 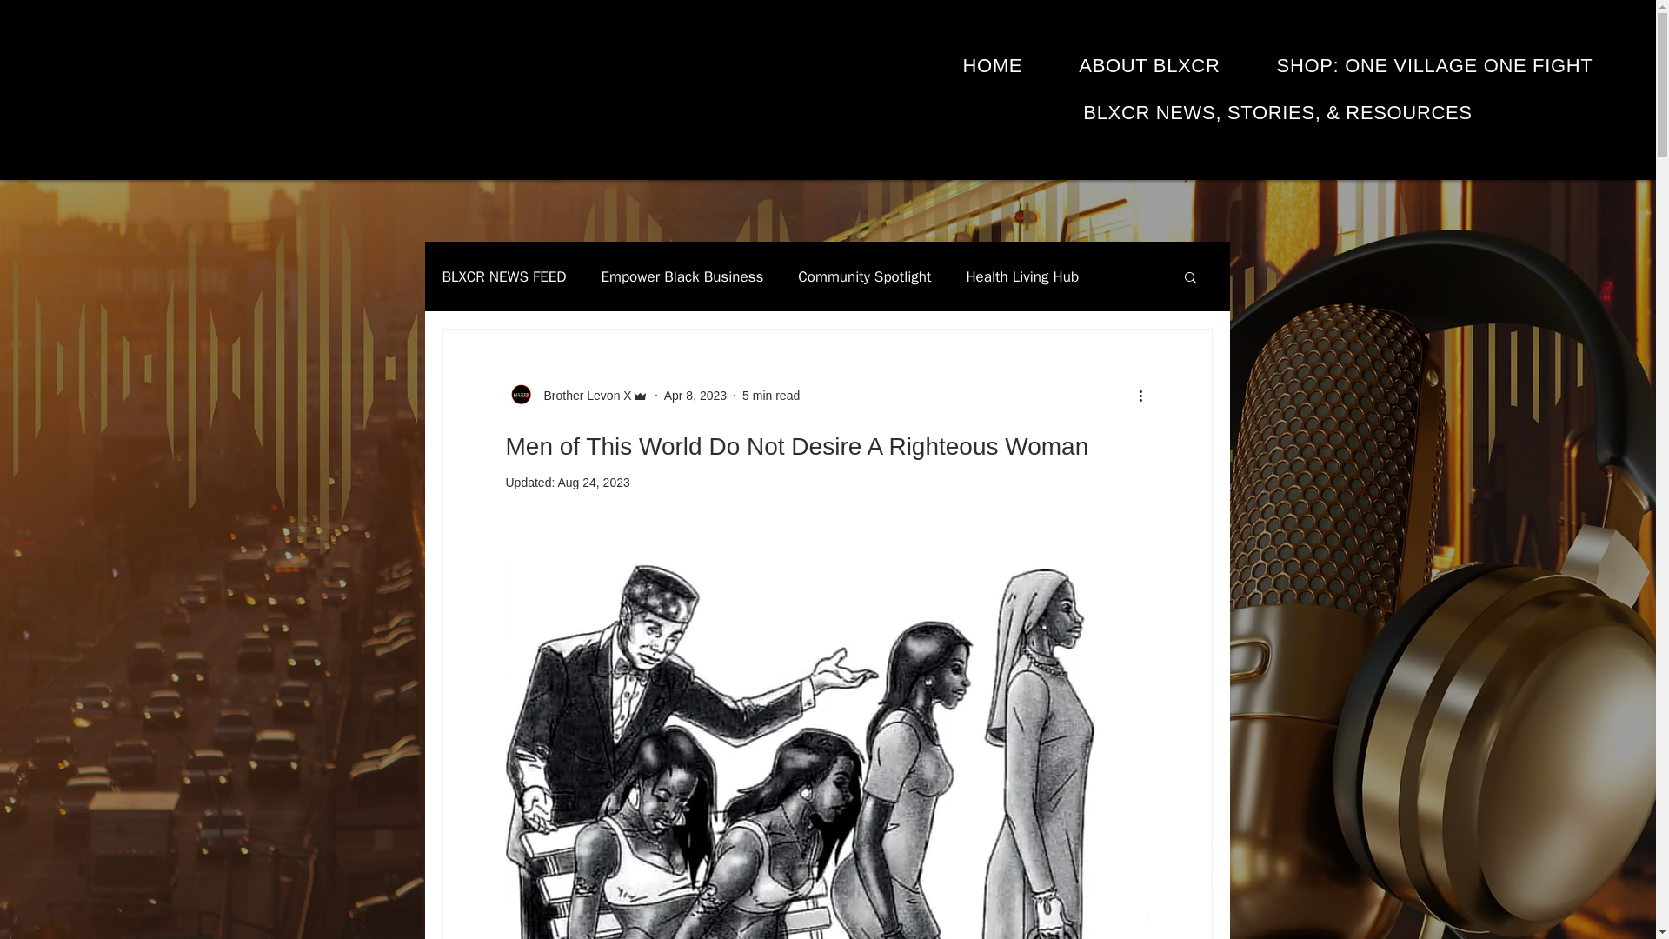 I want to click on ABOUT BLXCR, so click(x=1149, y=66).